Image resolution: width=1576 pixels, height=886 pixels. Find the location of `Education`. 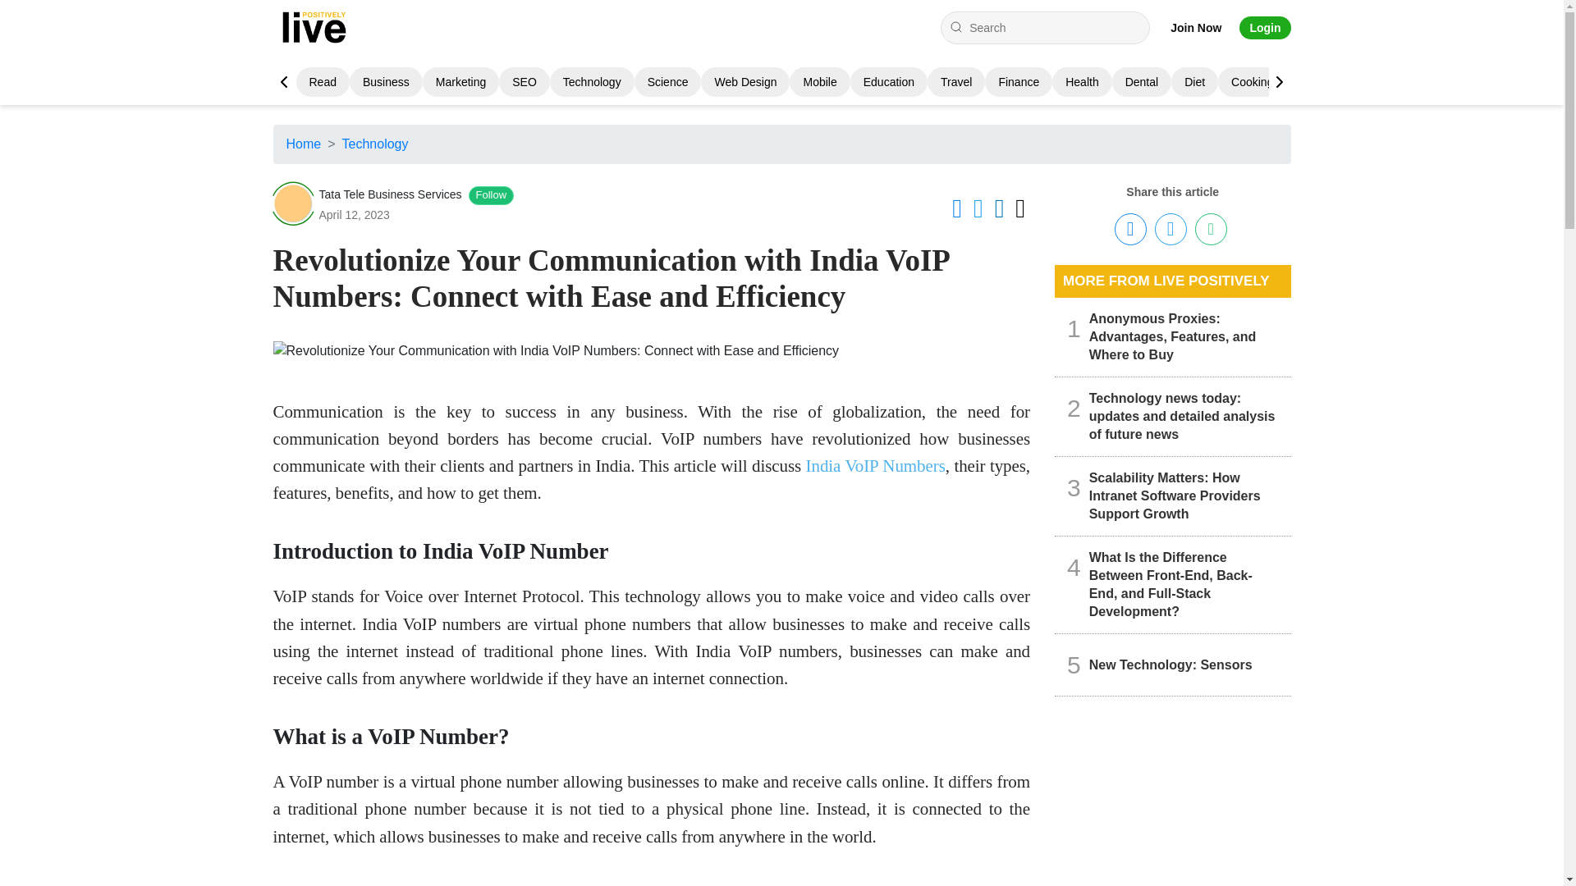

Education is located at coordinates (888, 82).